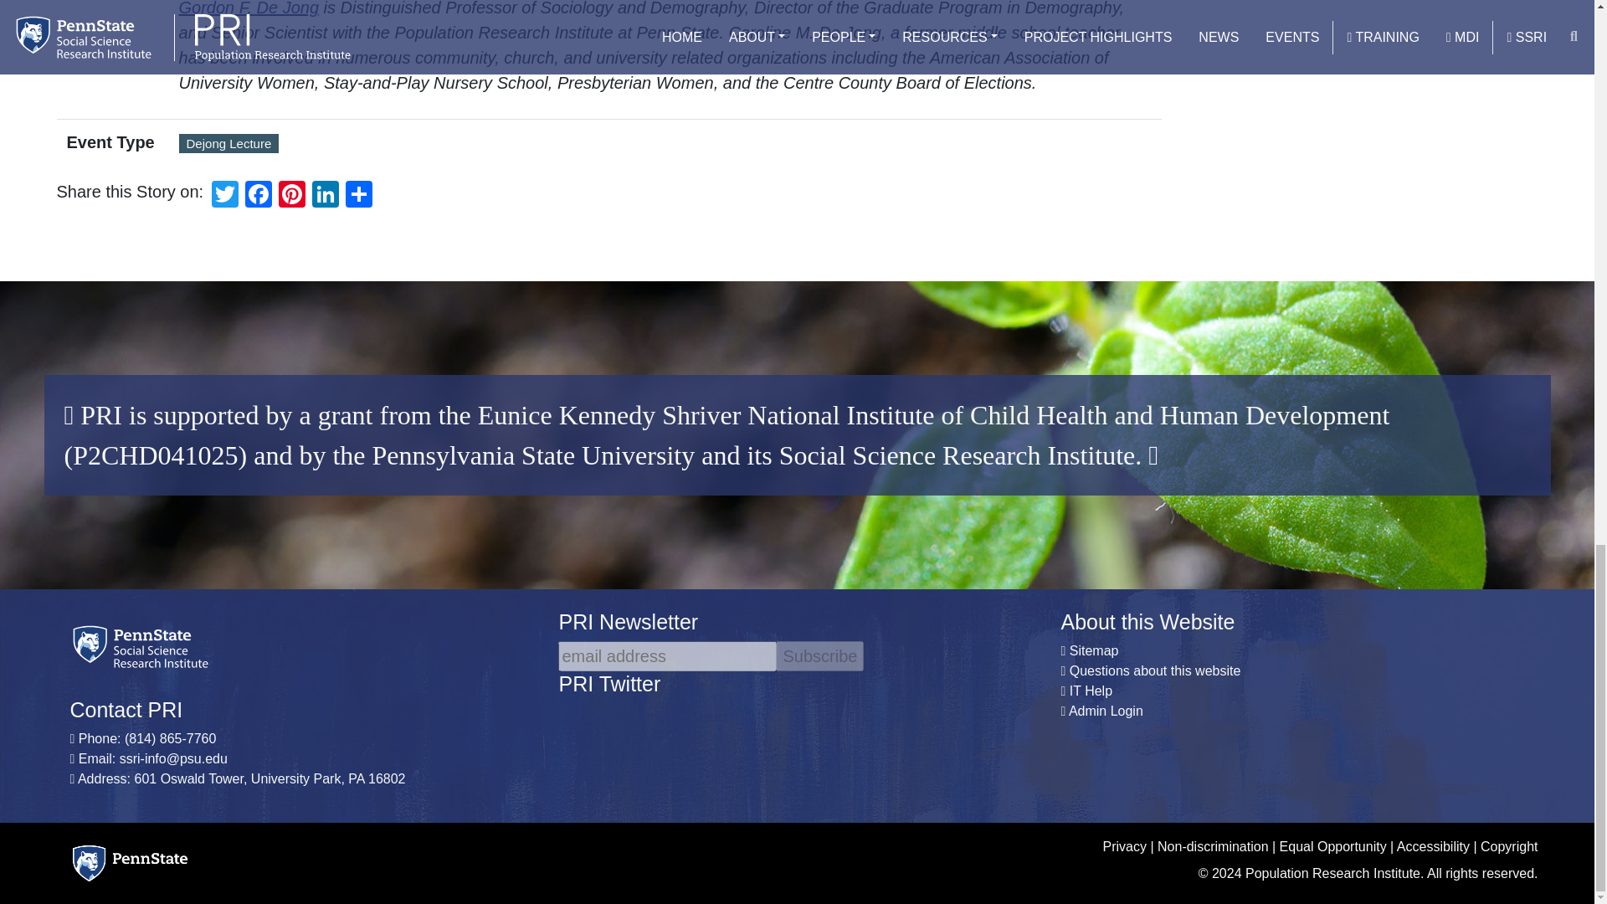 This screenshot has width=1607, height=904. I want to click on email address, so click(666, 656).